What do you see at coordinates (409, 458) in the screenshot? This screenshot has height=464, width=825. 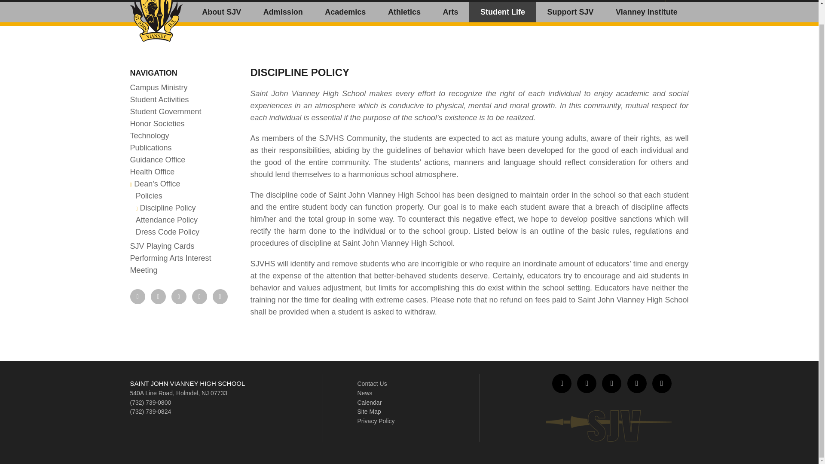 I see `Powered by Finalsite opens in a new window` at bounding box center [409, 458].